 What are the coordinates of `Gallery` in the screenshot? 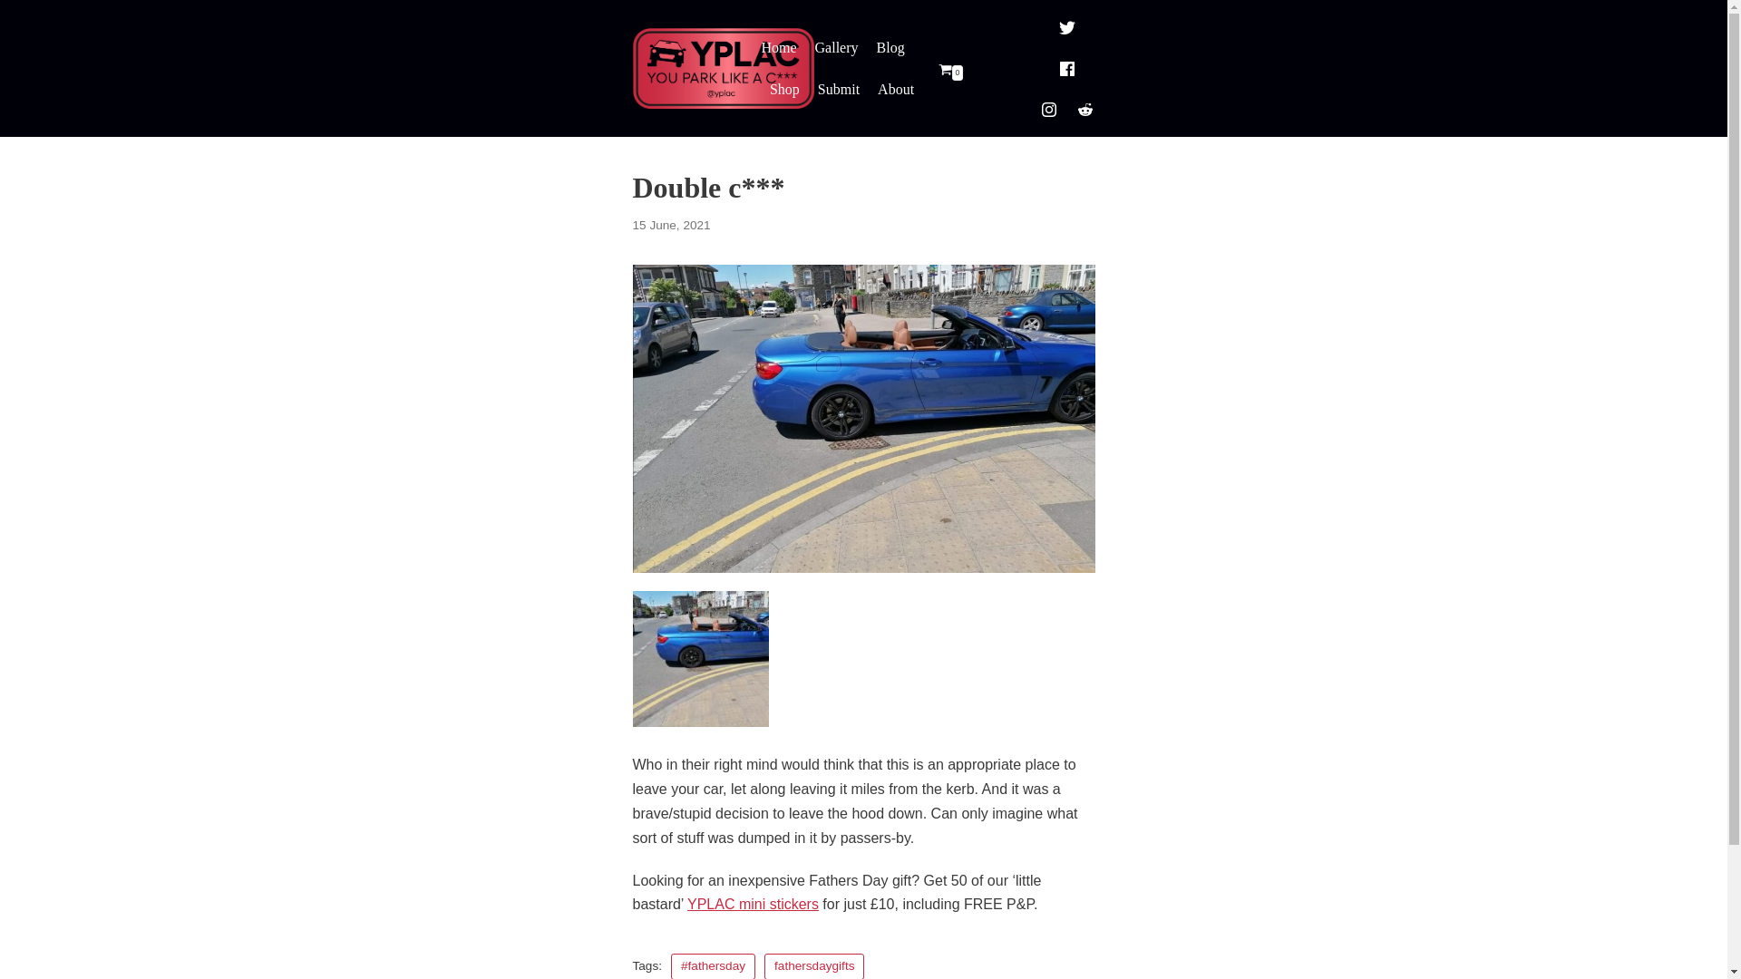 It's located at (836, 47).